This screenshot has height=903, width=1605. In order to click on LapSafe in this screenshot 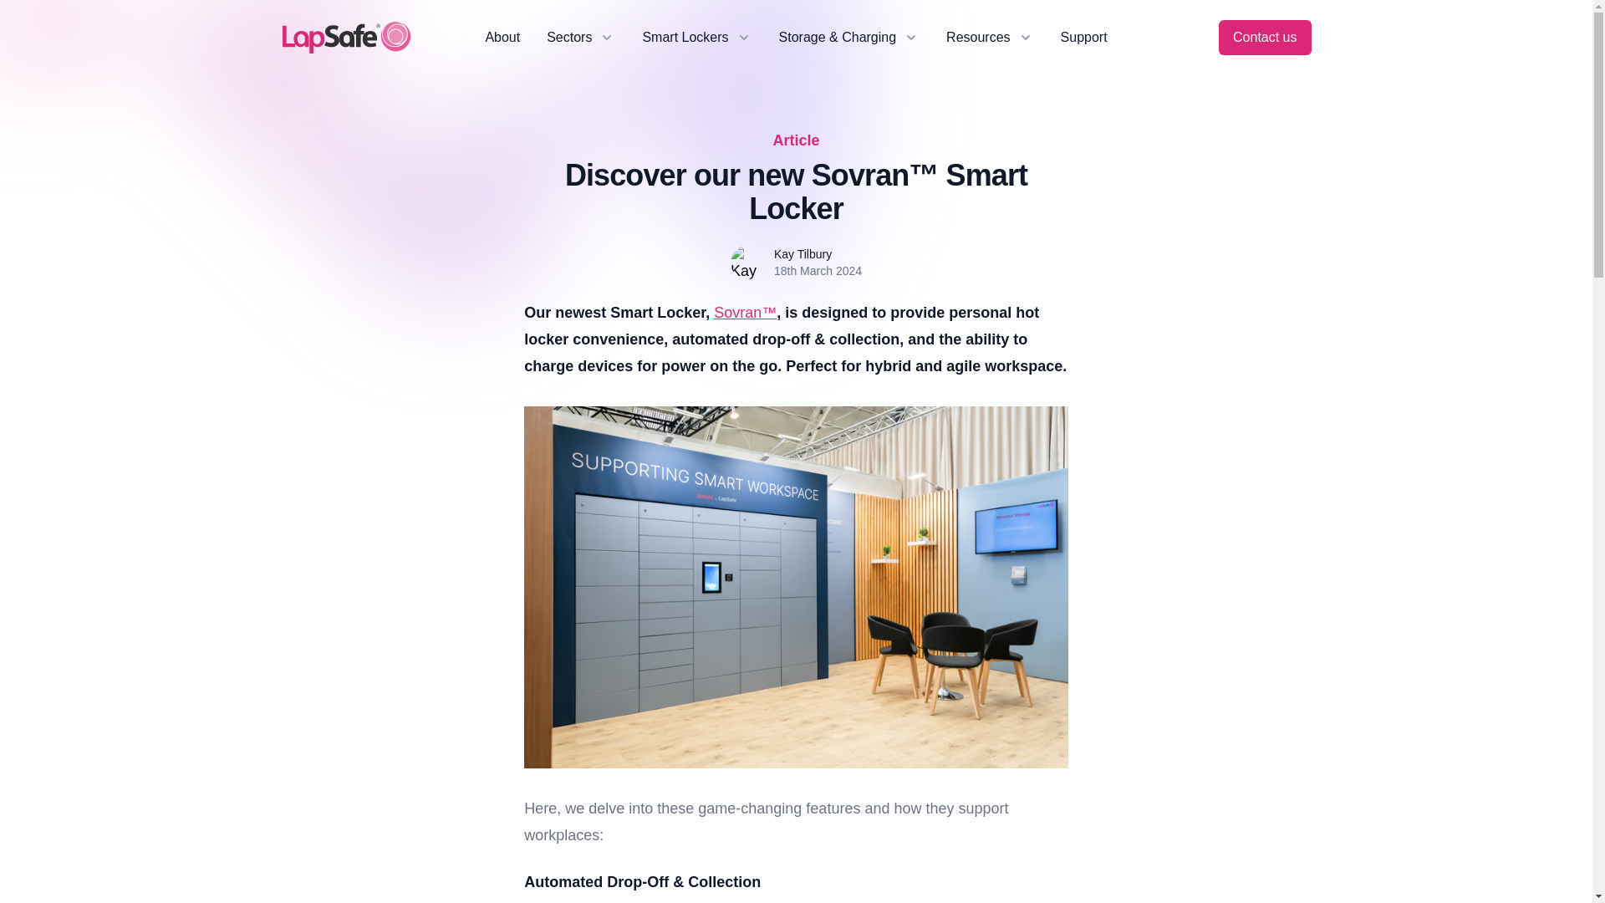, I will do `click(346, 37)`.